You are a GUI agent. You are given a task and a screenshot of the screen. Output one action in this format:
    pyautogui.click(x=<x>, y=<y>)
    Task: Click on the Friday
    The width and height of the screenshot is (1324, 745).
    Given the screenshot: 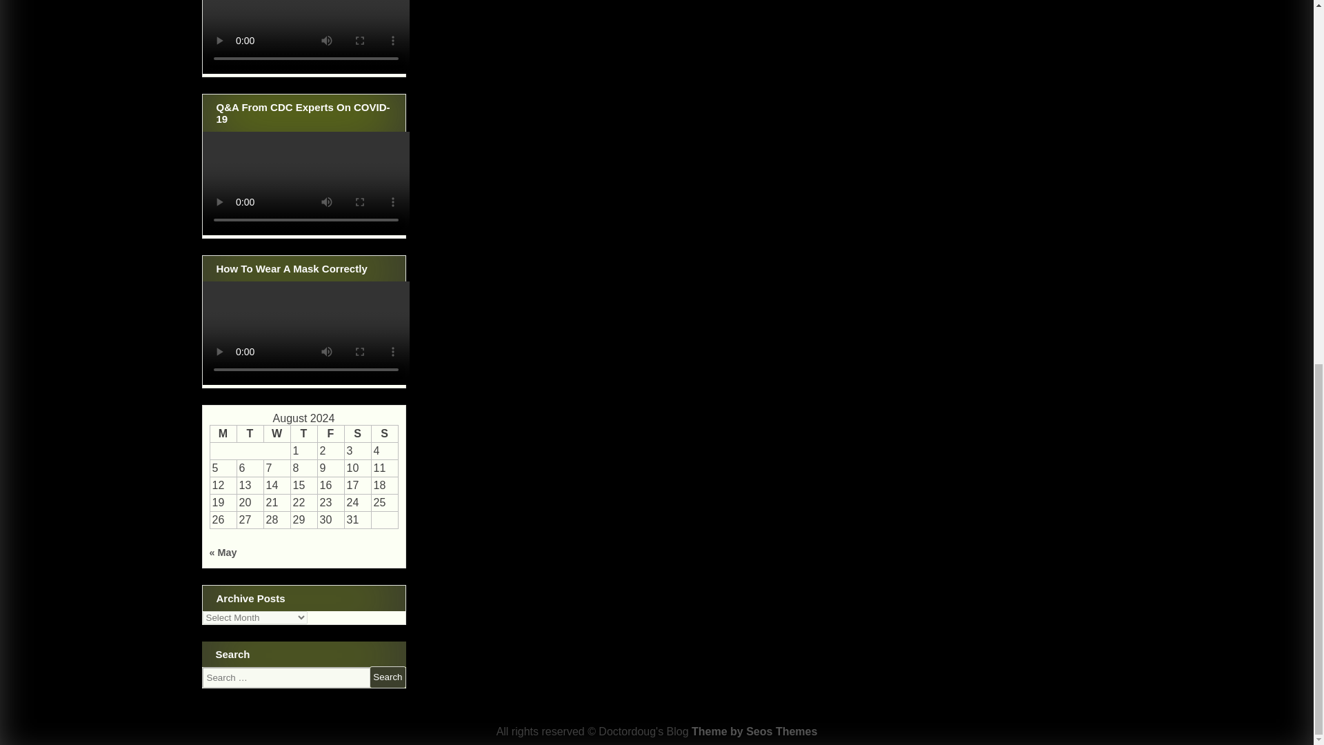 What is the action you would take?
    pyautogui.click(x=331, y=433)
    